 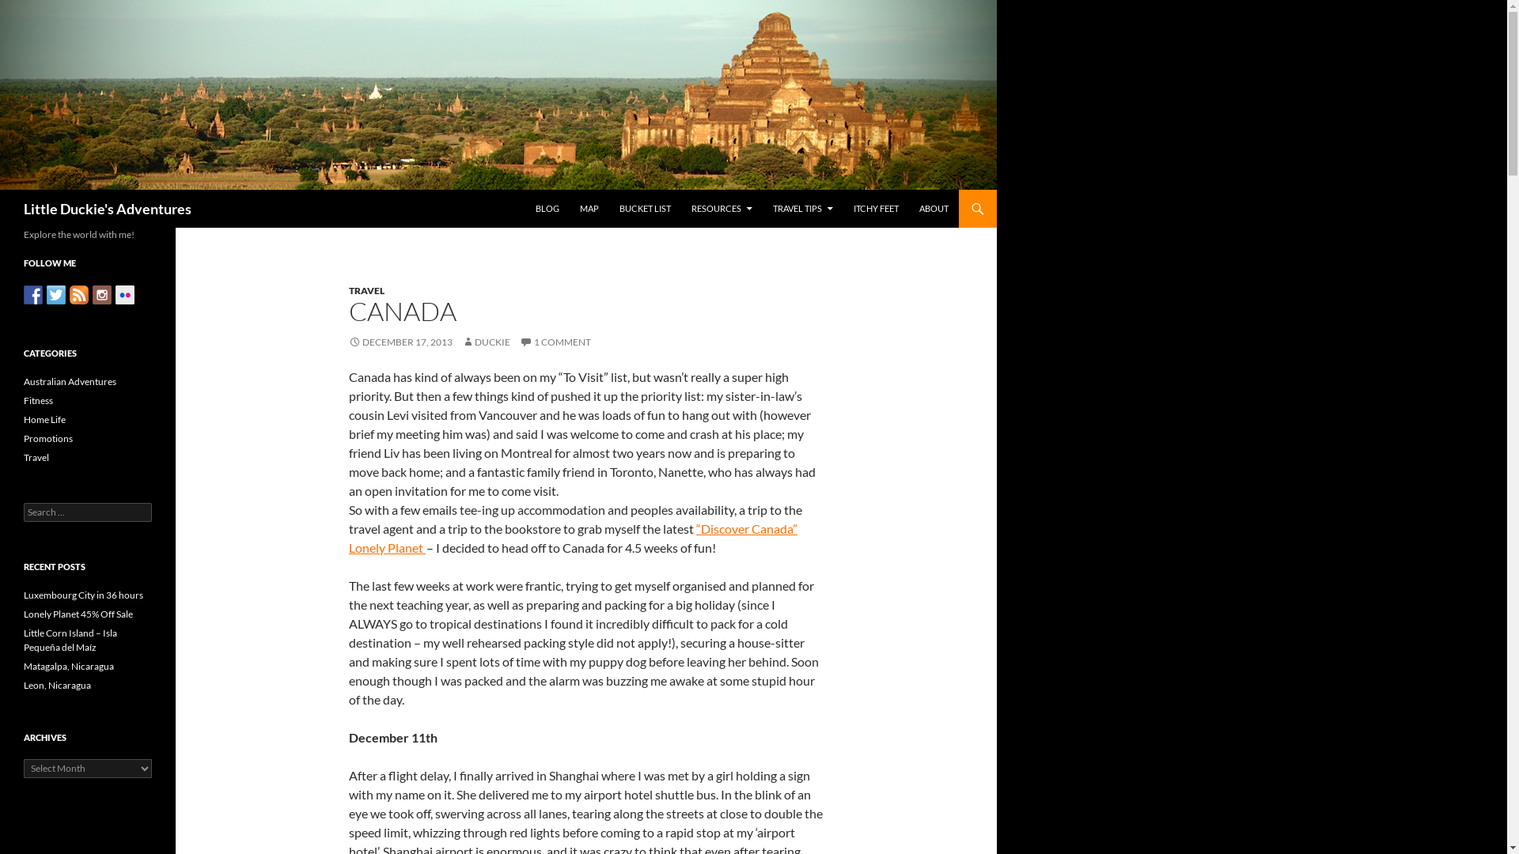 What do you see at coordinates (44, 419) in the screenshot?
I see `Home Life` at bounding box center [44, 419].